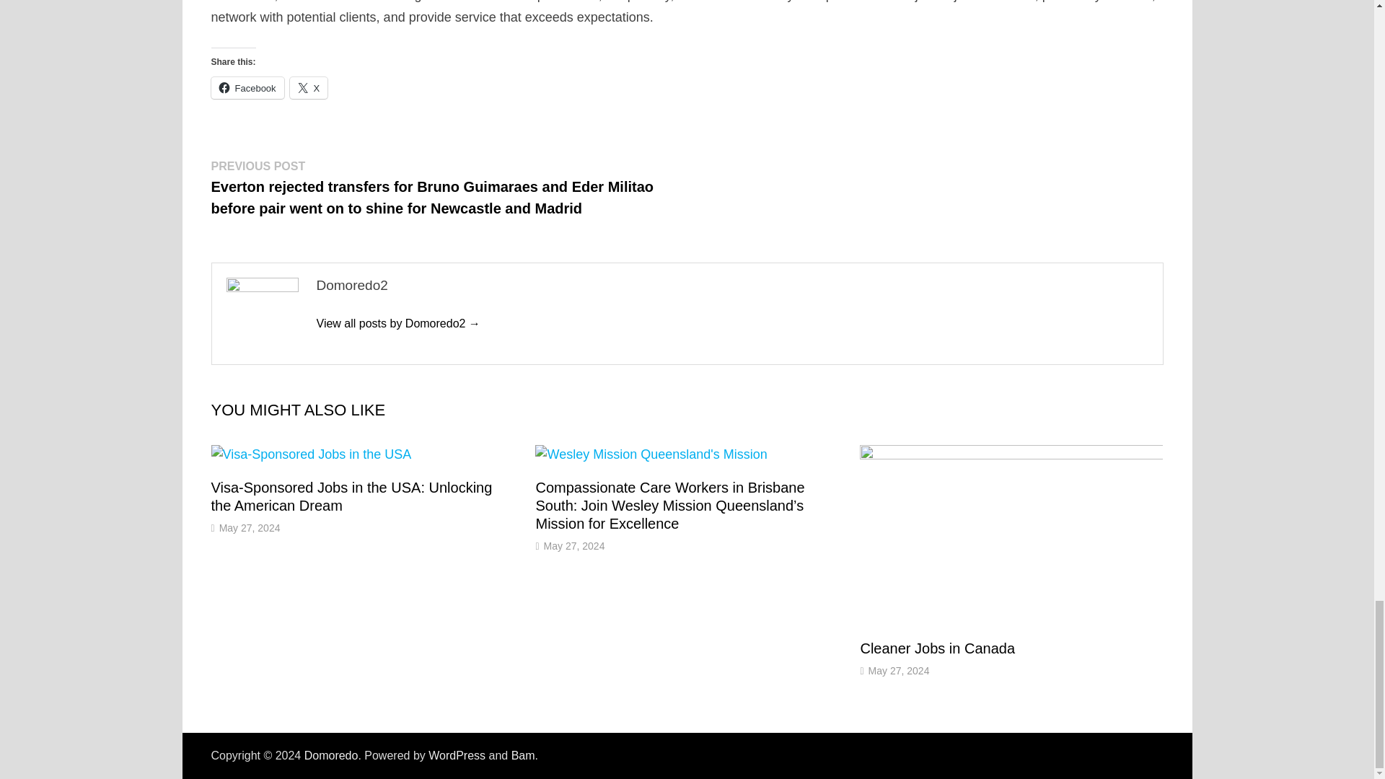 The width and height of the screenshot is (1385, 779). What do you see at coordinates (247, 88) in the screenshot?
I see `Facebook` at bounding box center [247, 88].